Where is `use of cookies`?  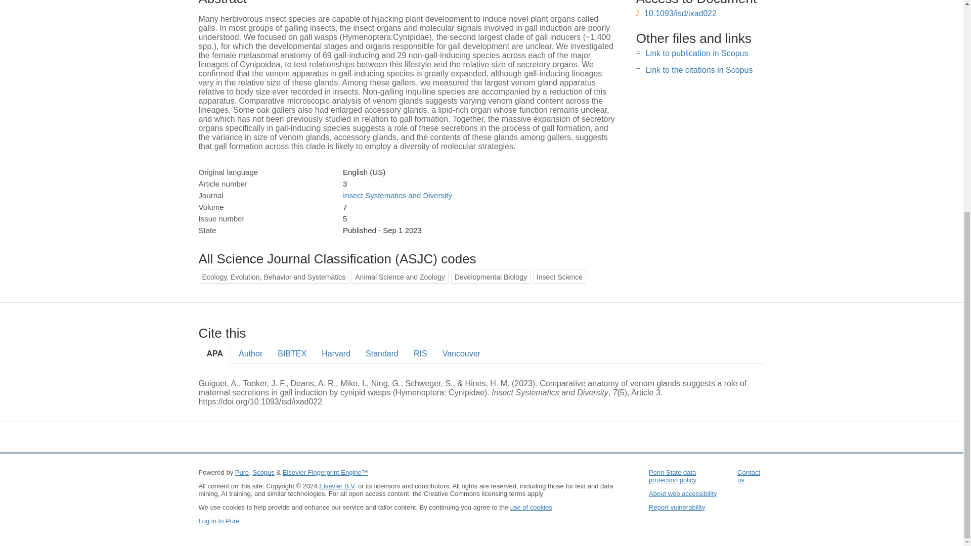
use of cookies is located at coordinates (531, 507).